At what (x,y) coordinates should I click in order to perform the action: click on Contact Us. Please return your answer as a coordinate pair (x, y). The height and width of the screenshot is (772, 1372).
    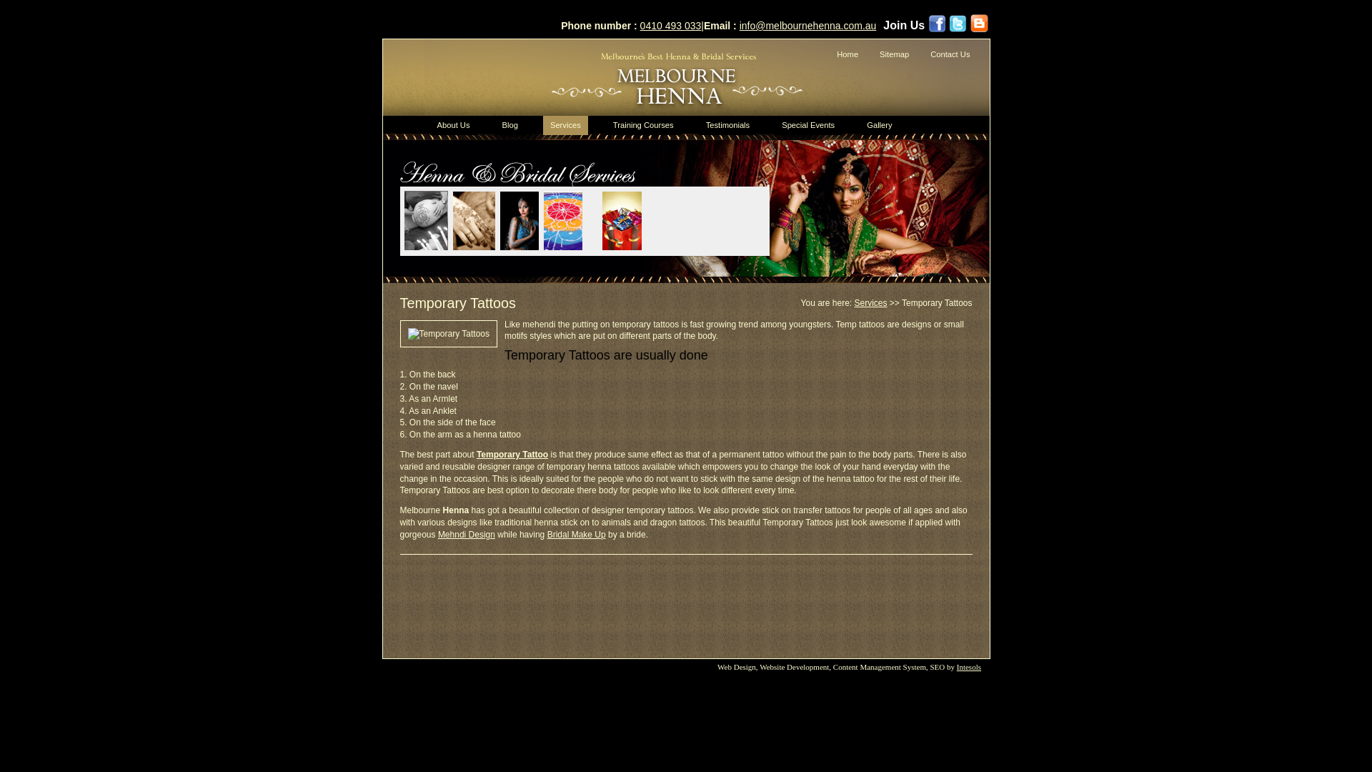
    Looking at the image, I should click on (948, 54).